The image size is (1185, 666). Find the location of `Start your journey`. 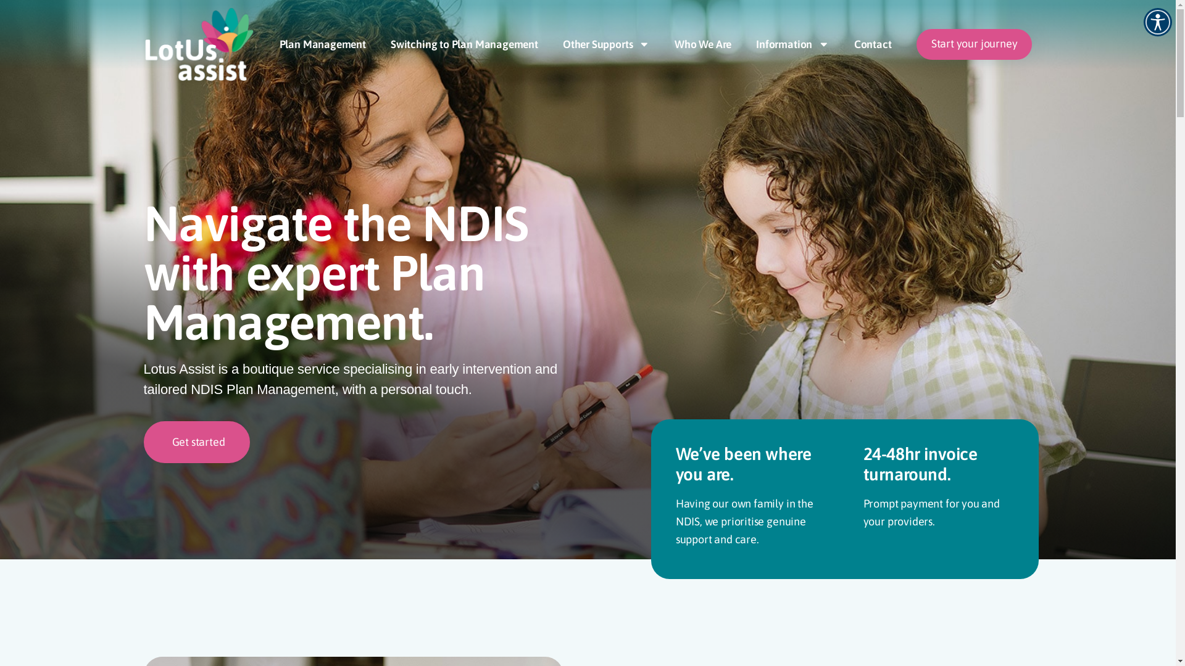

Start your journey is located at coordinates (975, 44).